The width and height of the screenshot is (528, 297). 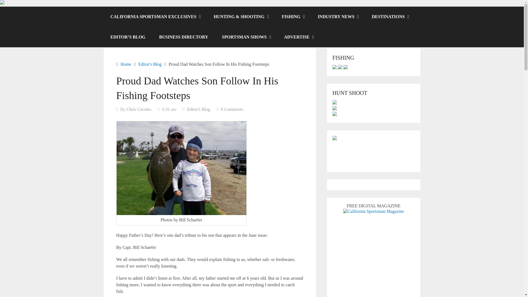 I want to click on FISHING, so click(x=293, y=16).